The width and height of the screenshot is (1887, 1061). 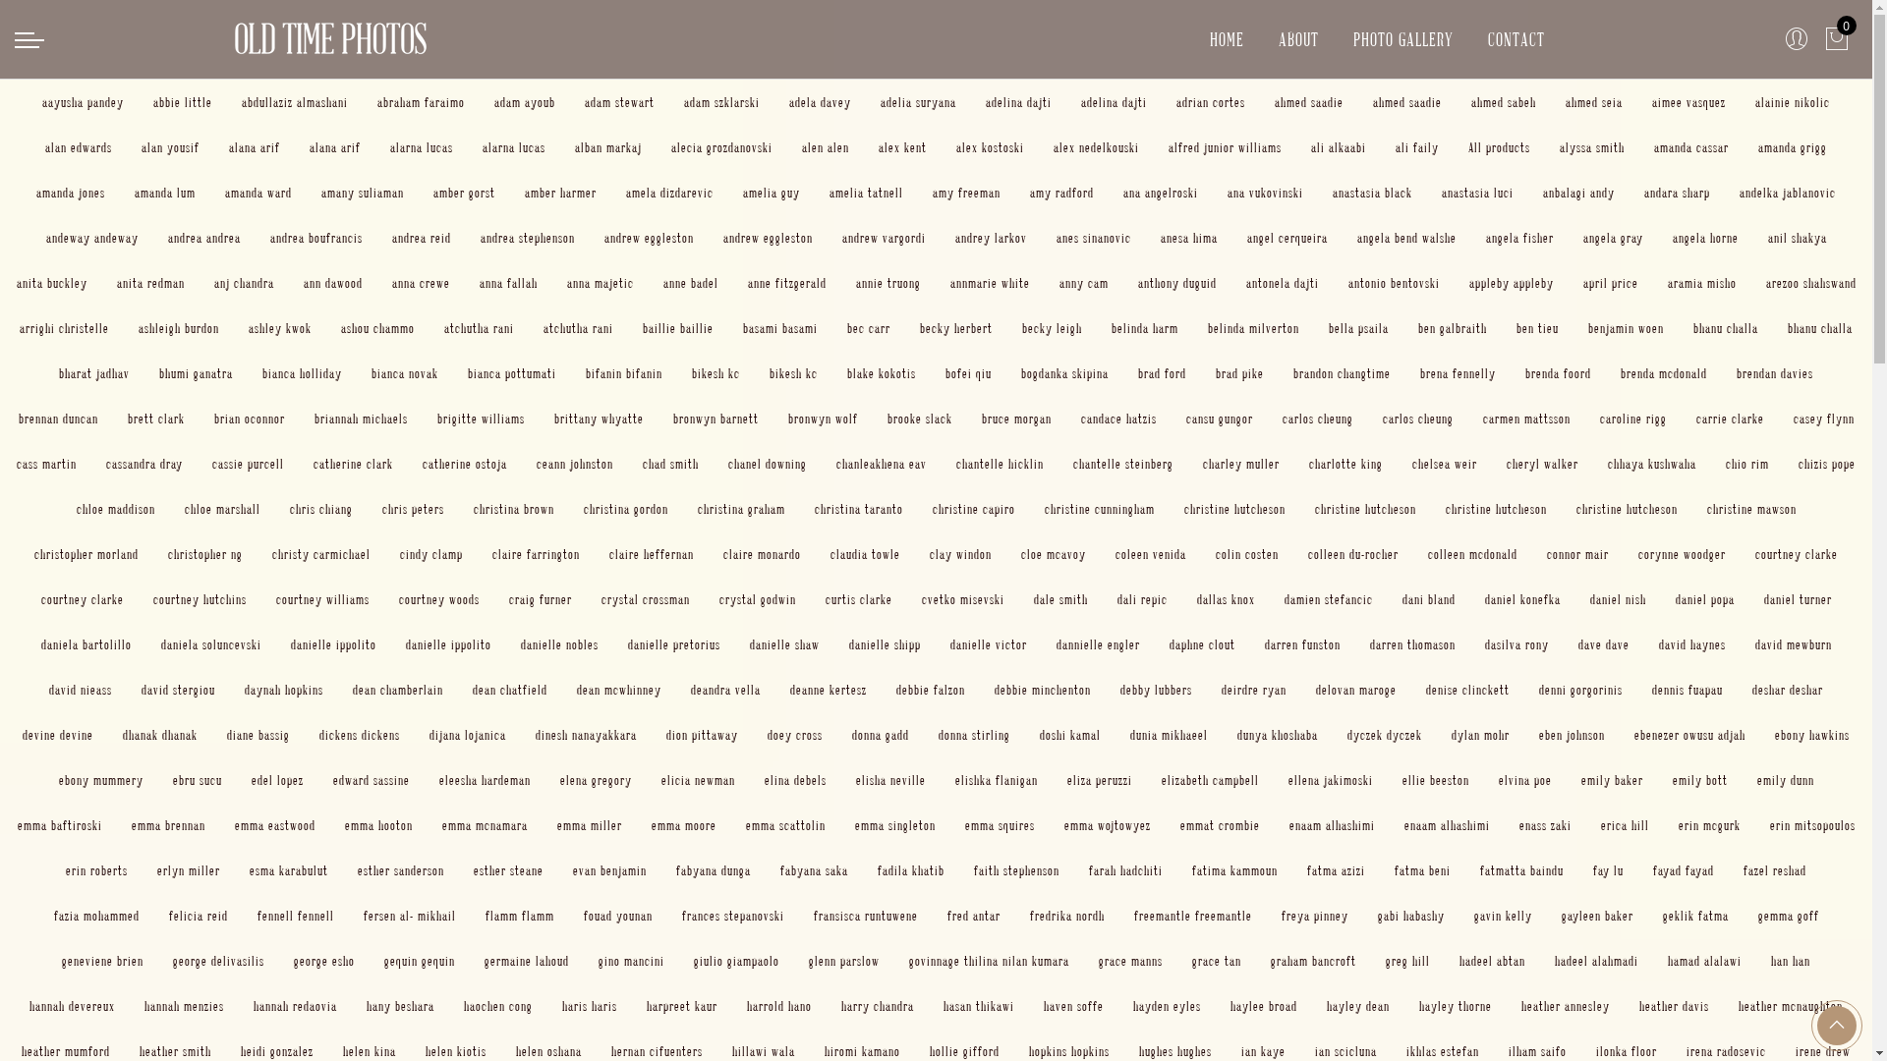 What do you see at coordinates (649, 238) in the screenshot?
I see `andrew eggleston` at bounding box center [649, 238].